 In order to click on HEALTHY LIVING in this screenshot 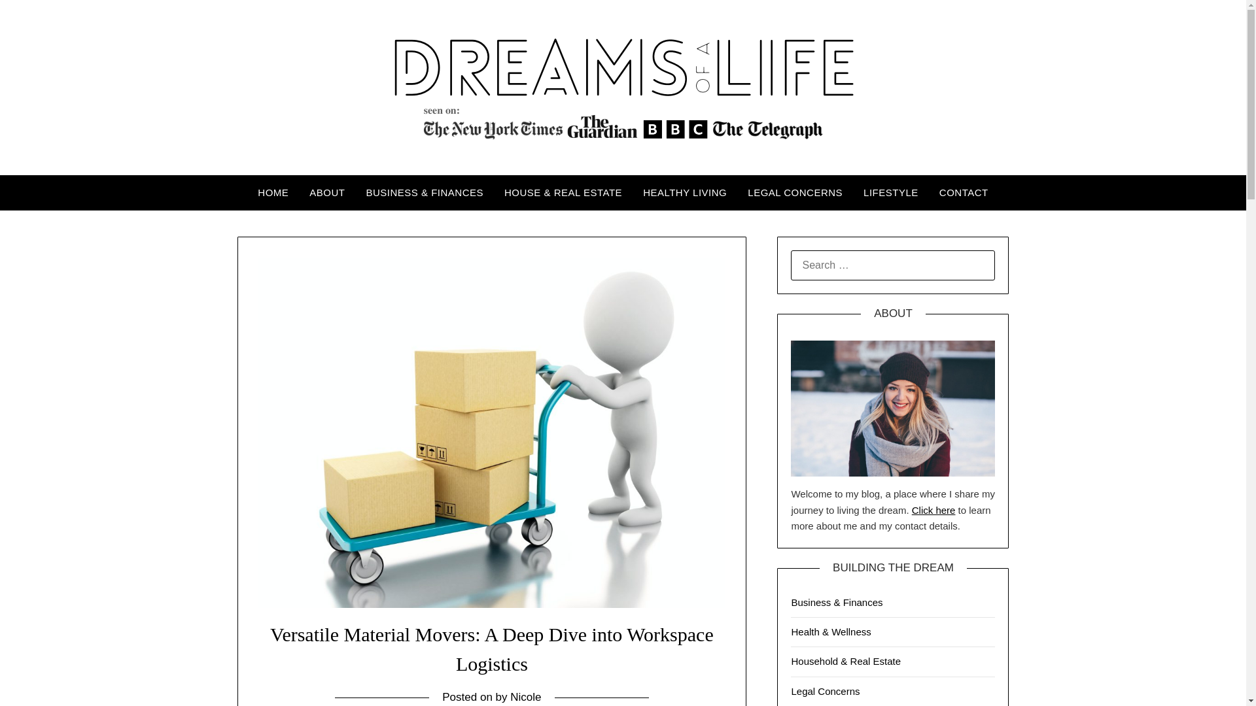, I will do `click(685, 192)`.